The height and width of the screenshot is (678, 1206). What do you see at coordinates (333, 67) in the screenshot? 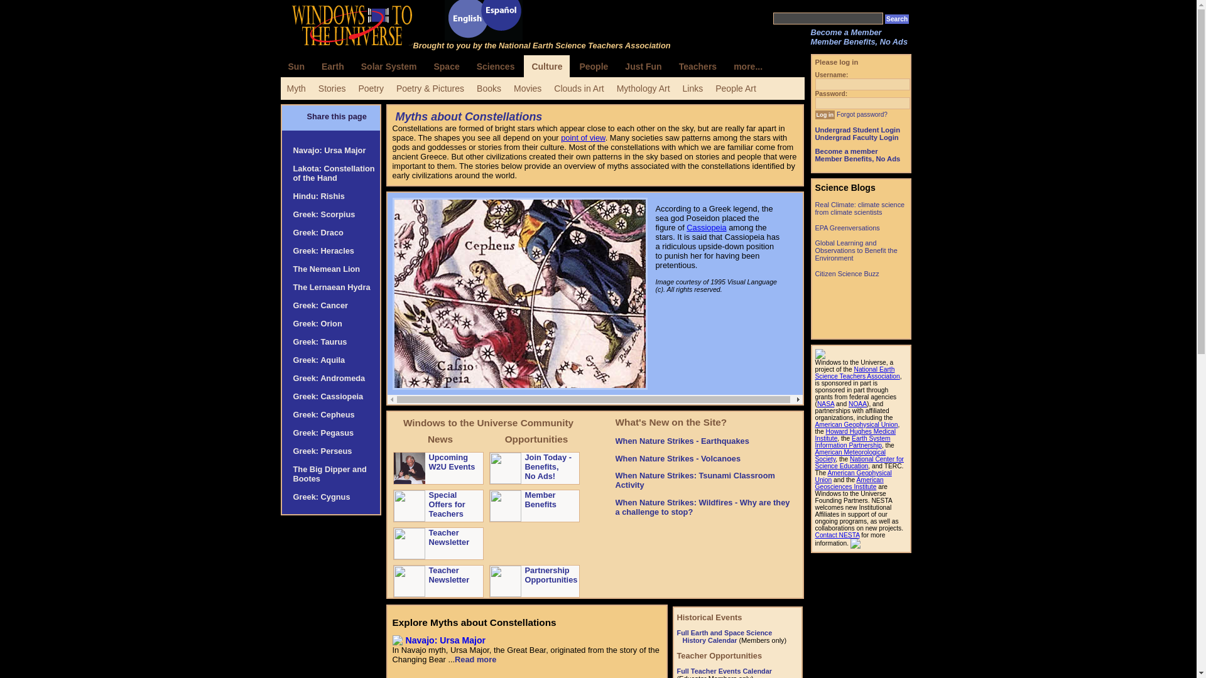
I see `Earth` at bounding box center [333, 67].